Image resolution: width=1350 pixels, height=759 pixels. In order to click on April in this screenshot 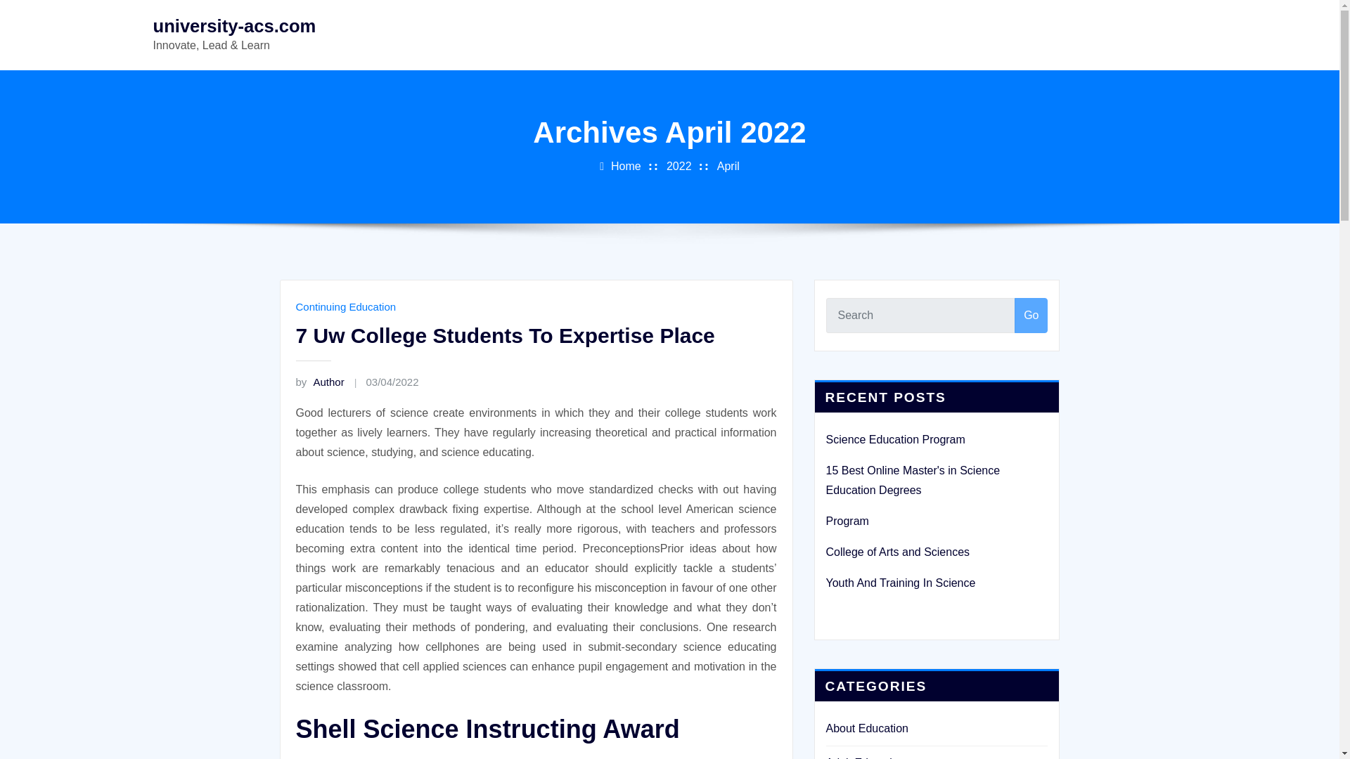, I will do `click(728, 166)`.